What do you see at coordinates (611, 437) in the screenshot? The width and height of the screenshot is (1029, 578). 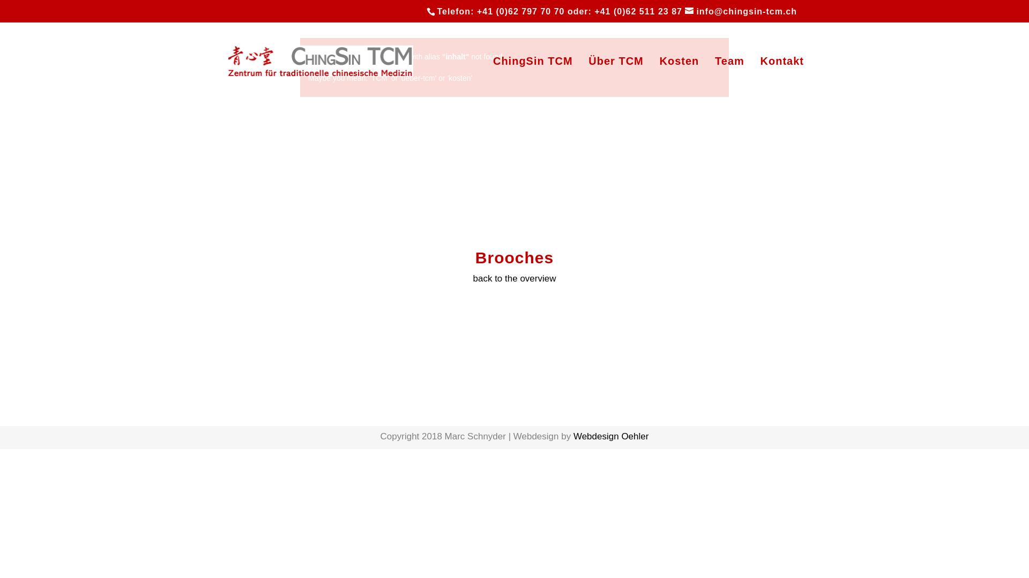 I see `Webdesign Oehler` at bounding box center [611, 437].